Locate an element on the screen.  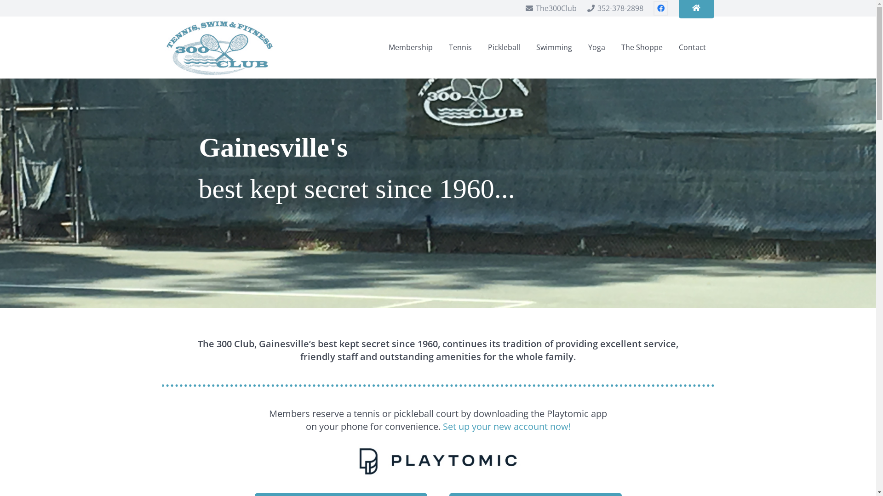
Tennis is located at coordinates (461, 48).